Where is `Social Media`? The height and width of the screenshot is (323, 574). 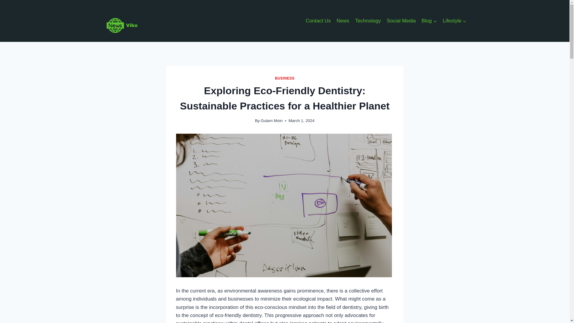
Social Media is located at coordinates (401, 21).